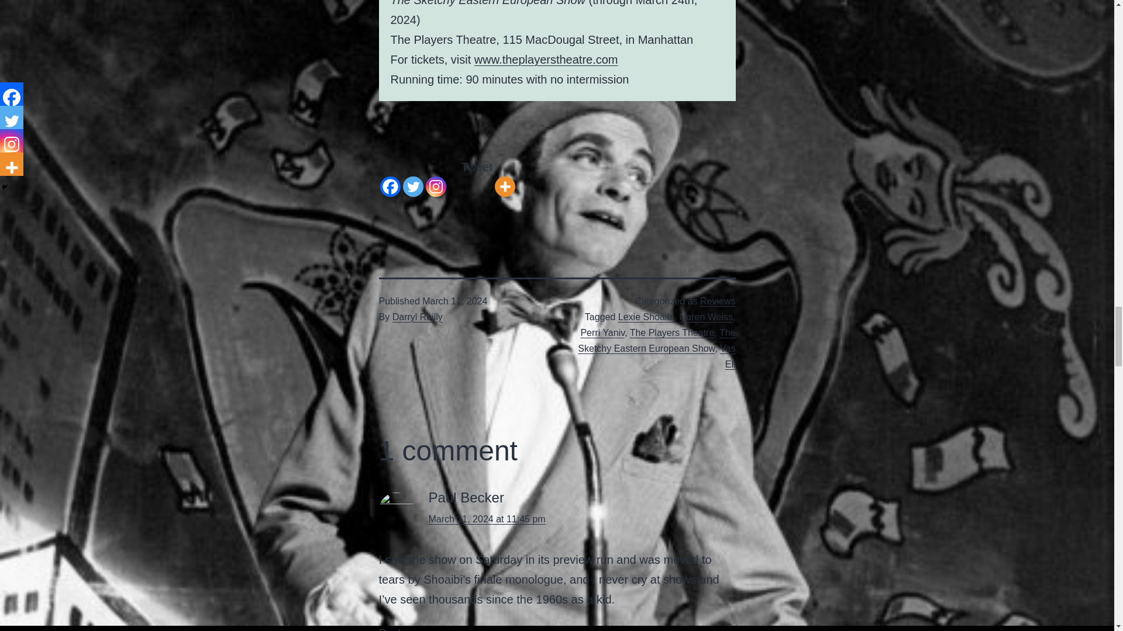 This screenshot has height=631, width=1123. Describe the element at coordinates (546, 60) in the screenshot. I see `www.theplayerstheatre.com` at that location.